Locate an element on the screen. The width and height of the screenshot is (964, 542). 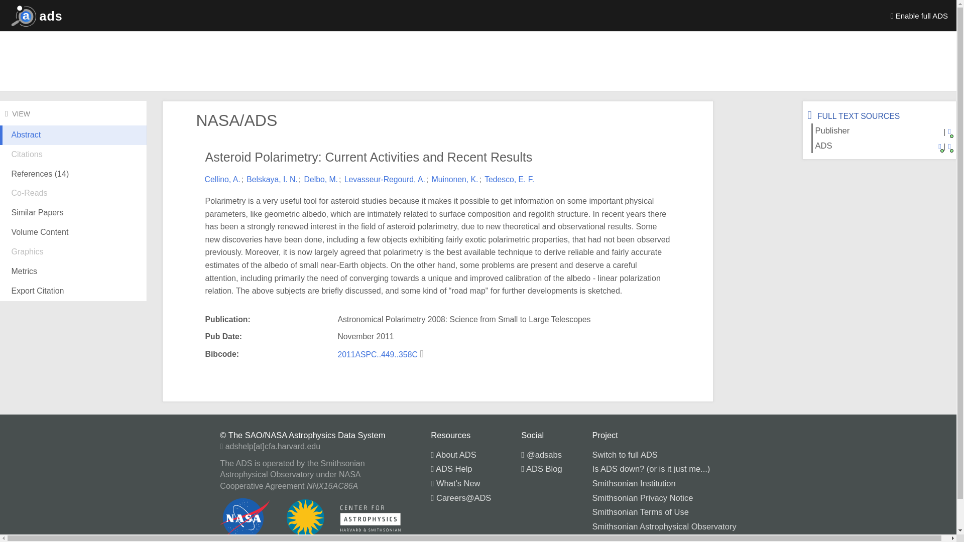
Switch to full ADS is located at coordinates (625, 455).